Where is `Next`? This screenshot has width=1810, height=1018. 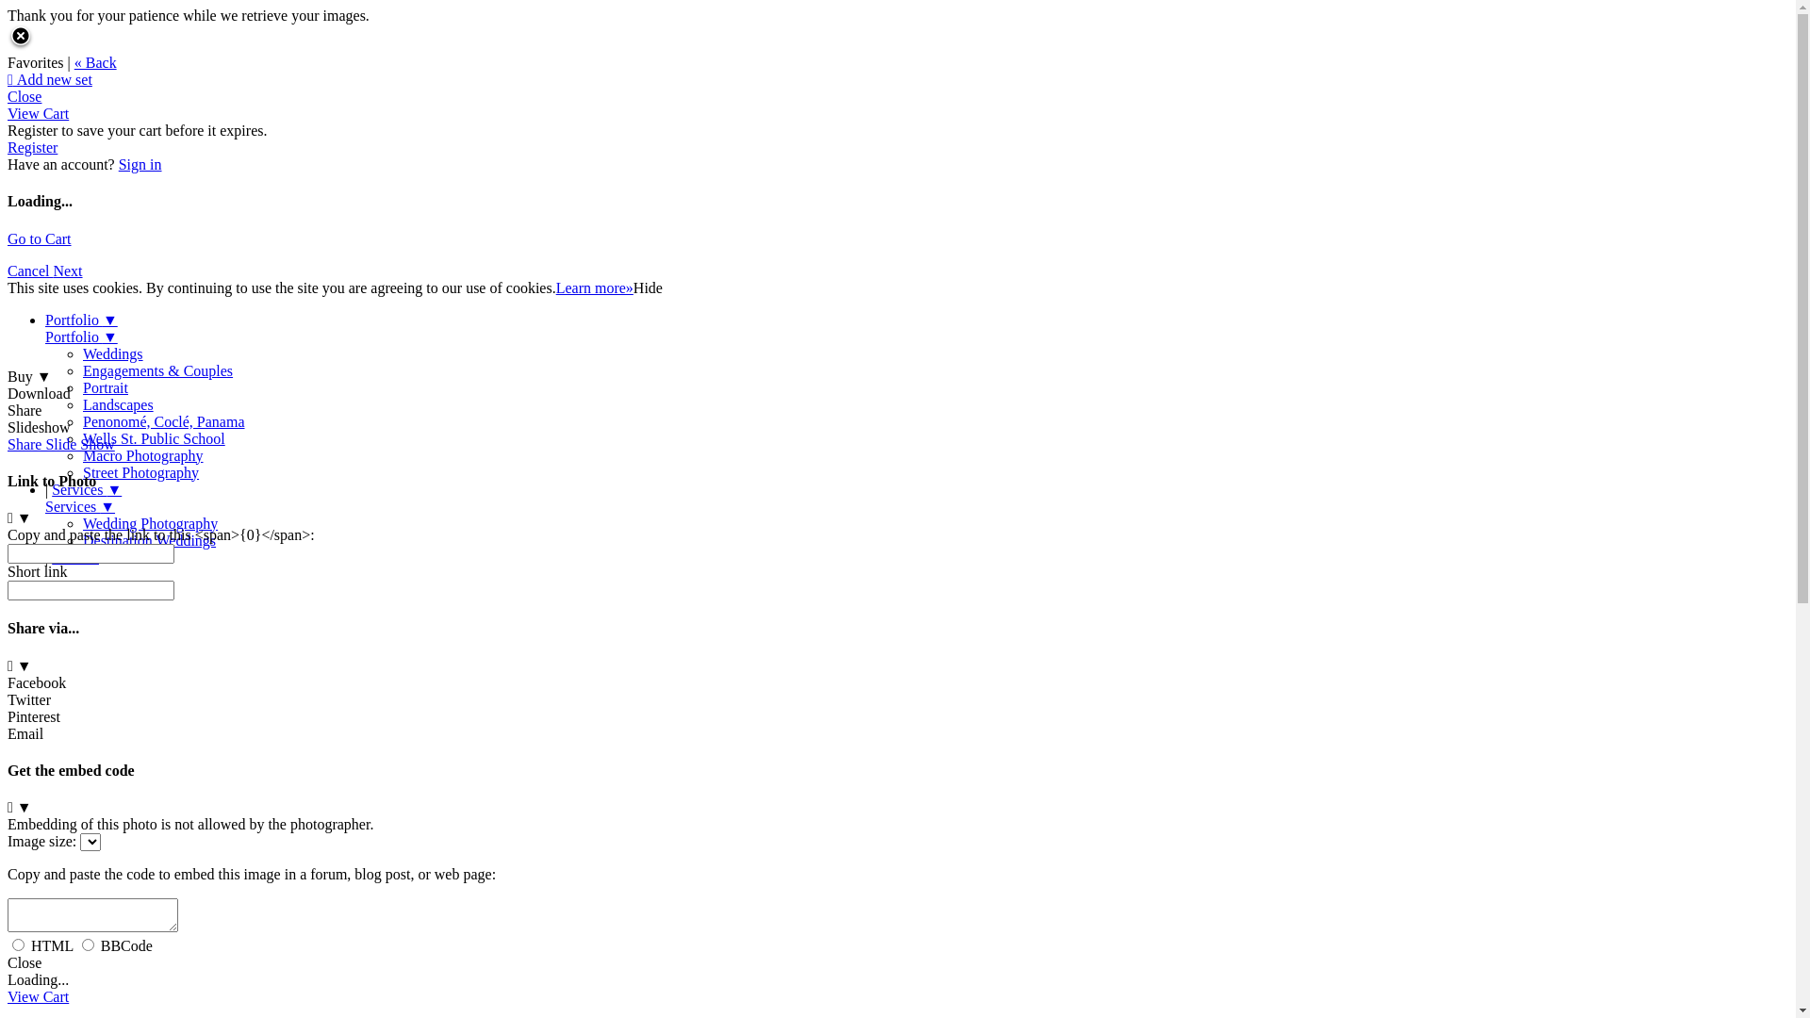 Next is located at coordinates (68, 271).